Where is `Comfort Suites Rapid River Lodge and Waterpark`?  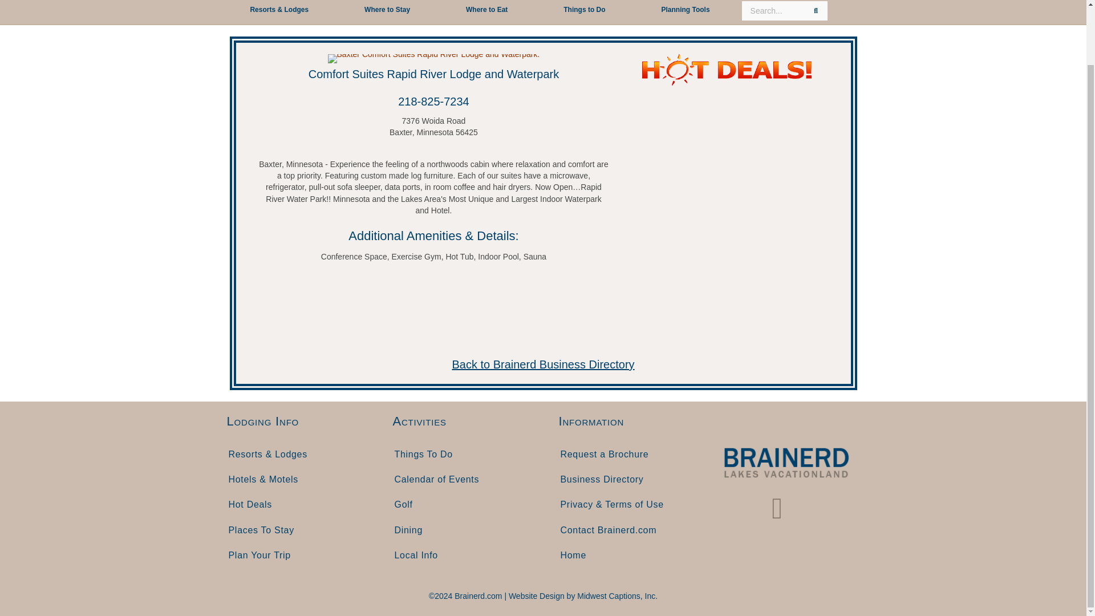
Comfort Suites Rapid River Lodge and Waterpark is located at coordinates (433, 74).